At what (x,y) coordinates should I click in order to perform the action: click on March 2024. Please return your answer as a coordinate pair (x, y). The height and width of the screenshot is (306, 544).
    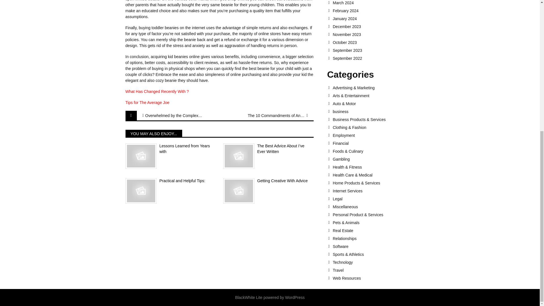
    Looking at the image, I should click on (373, 3).